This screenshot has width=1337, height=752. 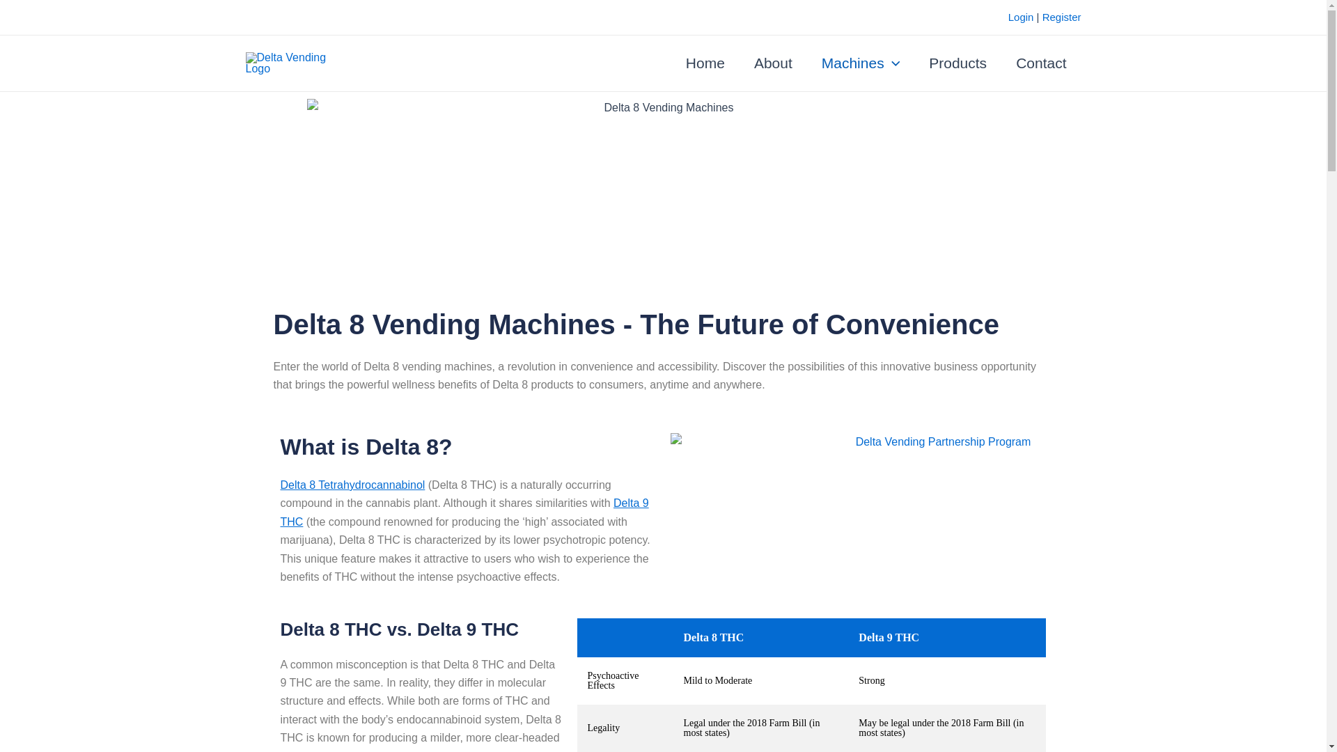 What do you see at coordinates (1021, 17) in the screenshot?
I see `Login` at bounding box center [1021, 17].